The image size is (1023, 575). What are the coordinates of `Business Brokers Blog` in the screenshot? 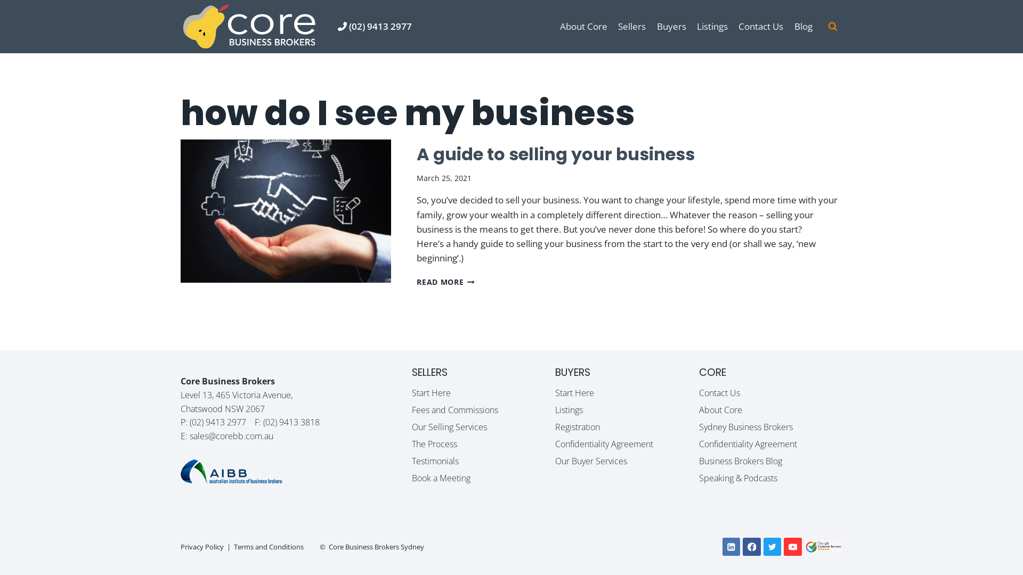 It's located at (770, 461).